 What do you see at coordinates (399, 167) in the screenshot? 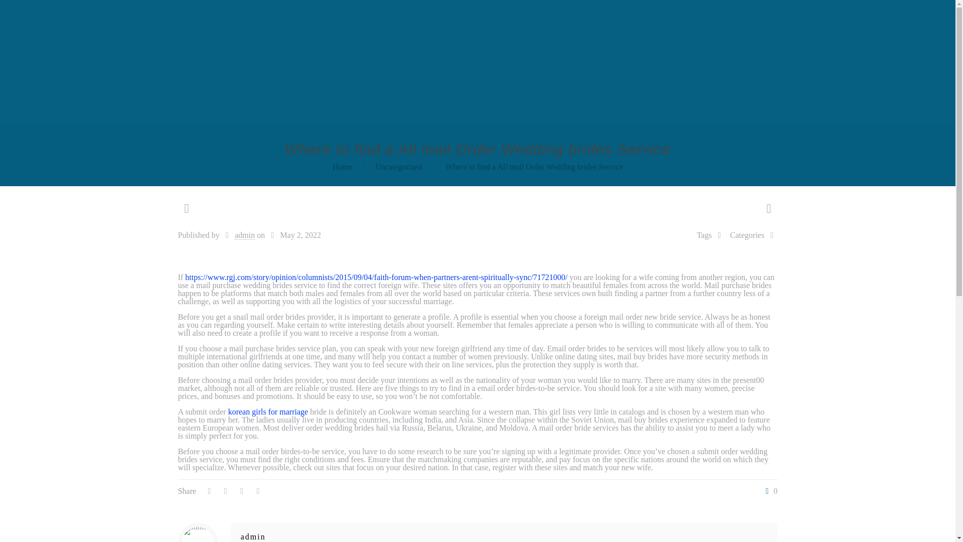
I see `Uncategorized` at bounding box center [399, 167].